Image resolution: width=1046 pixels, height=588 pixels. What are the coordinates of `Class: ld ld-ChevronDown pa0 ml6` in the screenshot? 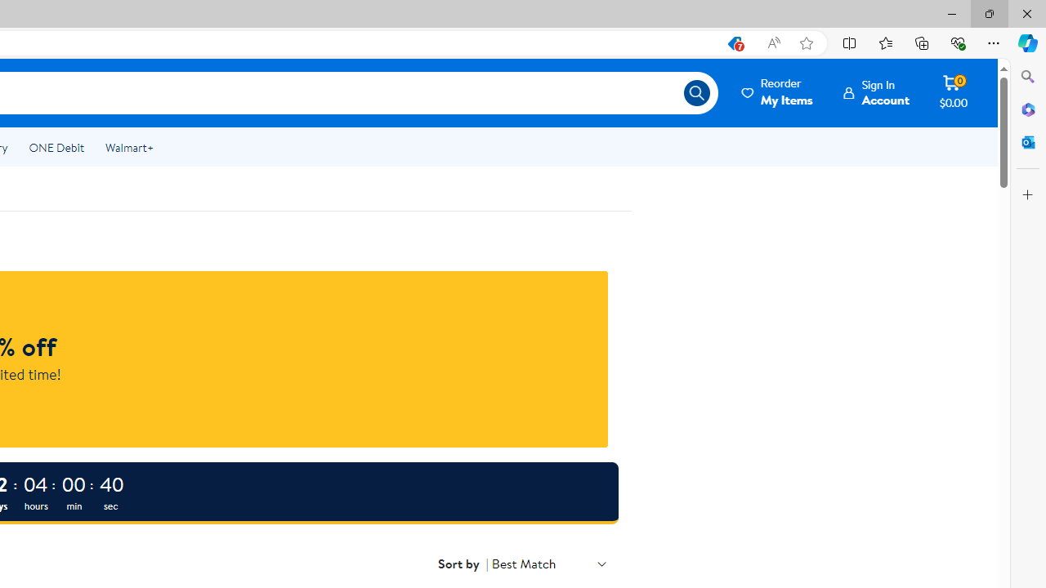 It's located at (601, 563).